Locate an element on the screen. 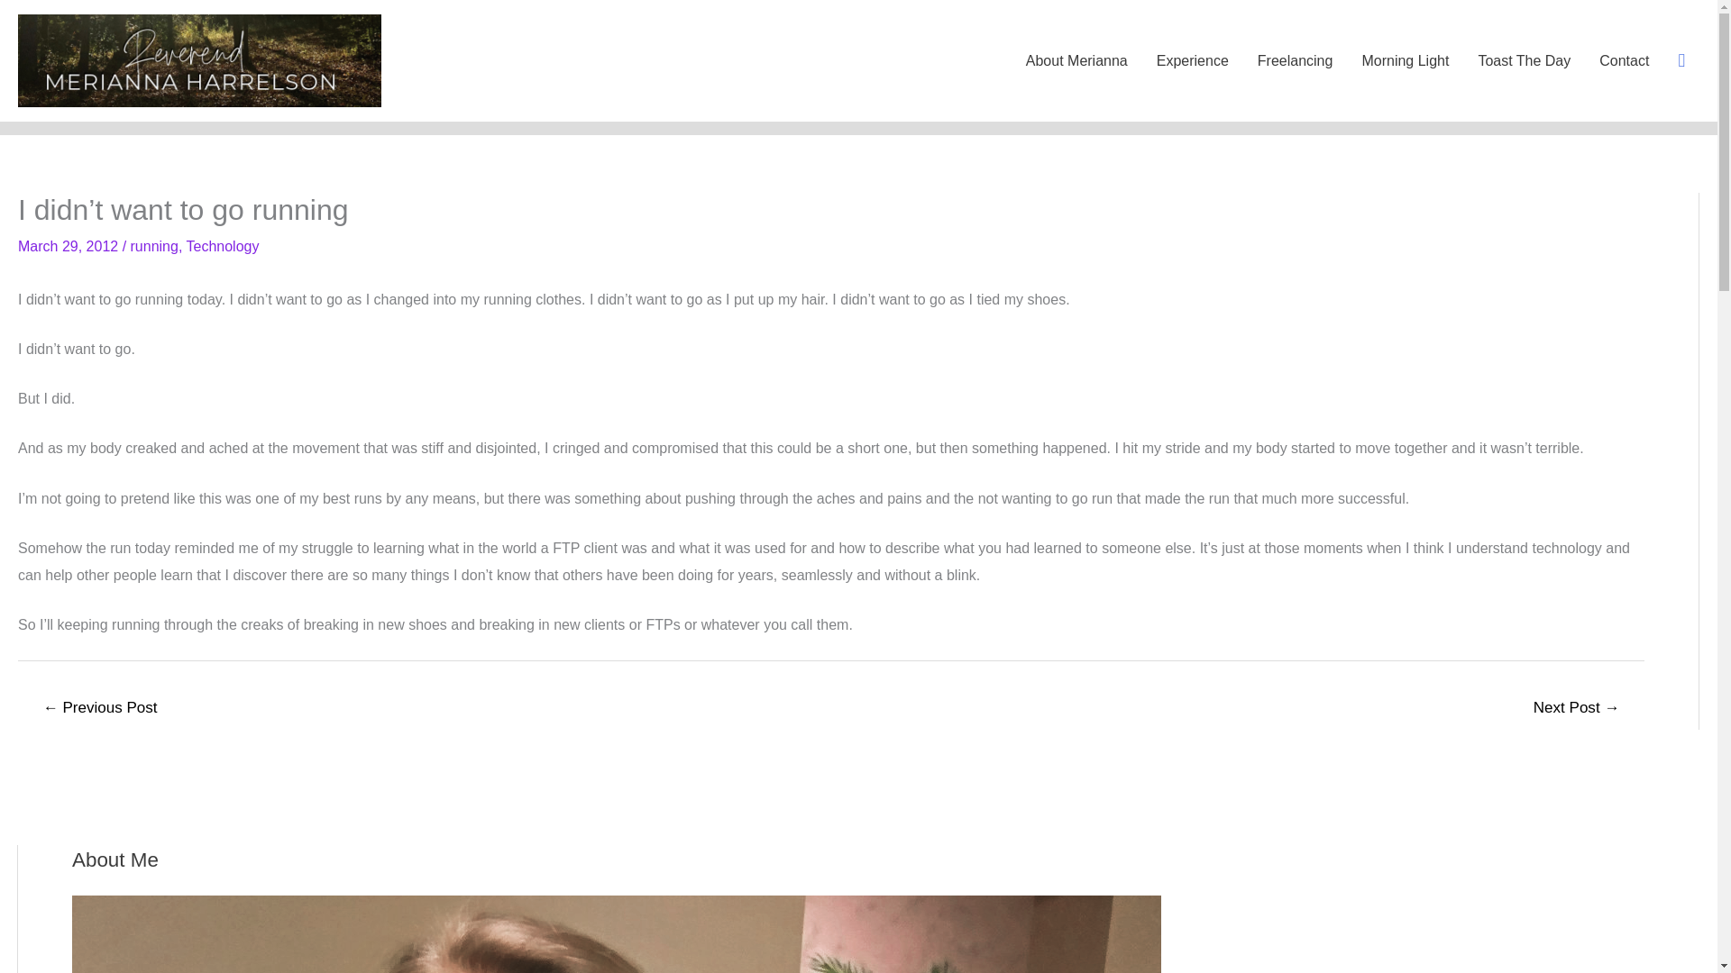 The width and height of the screenshot is (1731, 973). Technology is located at coordinates (222, 245).